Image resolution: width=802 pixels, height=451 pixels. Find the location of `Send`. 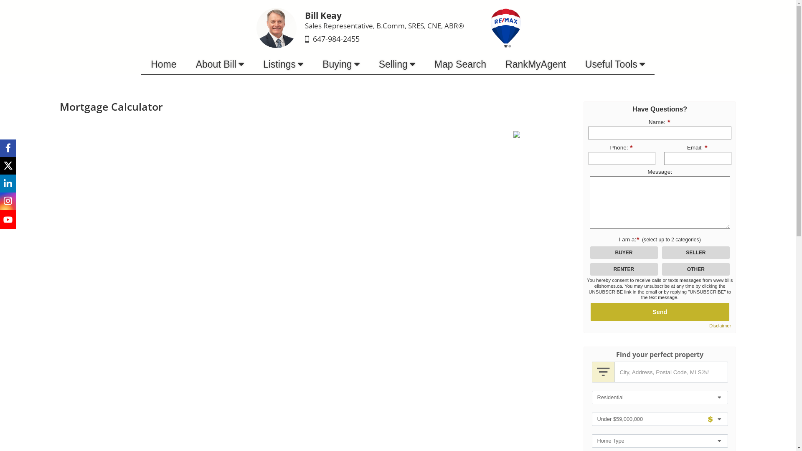

Send is located at coordinates (660, 312).